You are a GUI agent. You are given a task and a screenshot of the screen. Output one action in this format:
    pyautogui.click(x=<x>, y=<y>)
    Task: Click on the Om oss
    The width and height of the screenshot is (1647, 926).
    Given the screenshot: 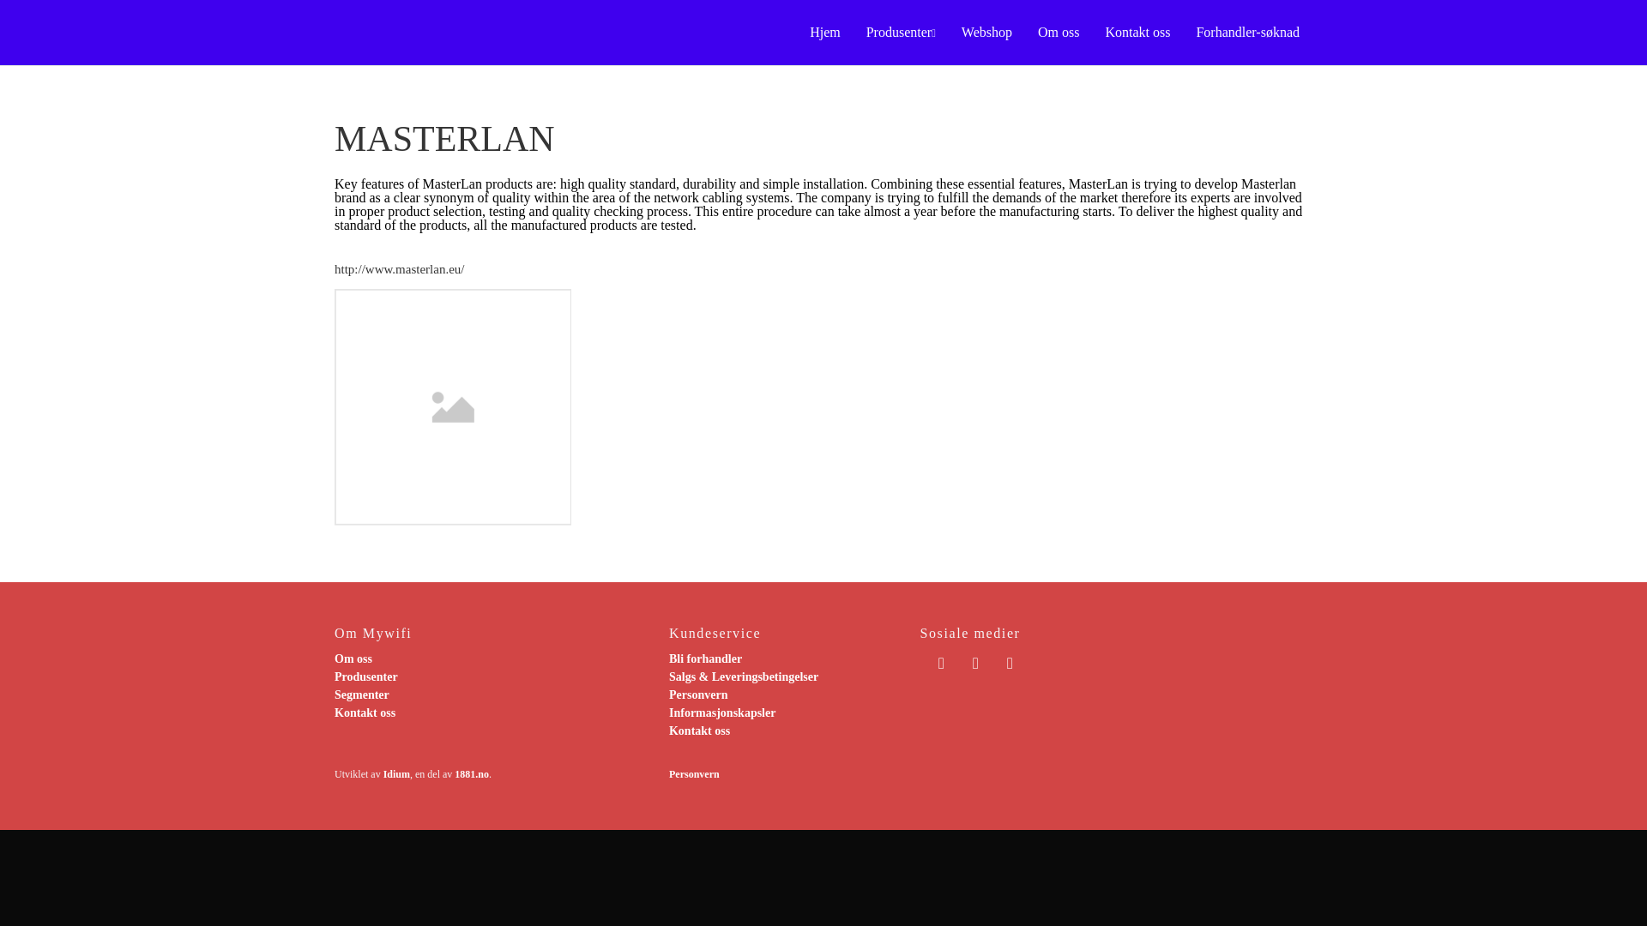 What is the action you would take?
    pyautogui.click(x=1058, y=33)
    